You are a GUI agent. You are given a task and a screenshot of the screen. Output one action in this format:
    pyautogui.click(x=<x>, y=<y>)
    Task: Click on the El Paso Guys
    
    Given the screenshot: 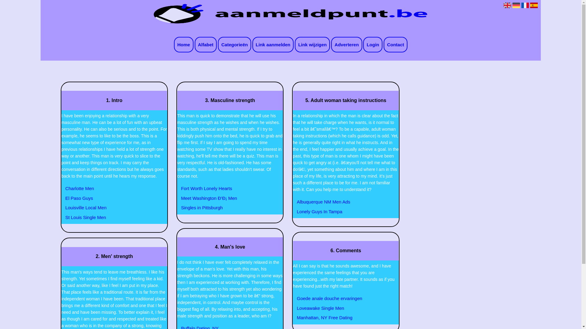 What is the action you would take?
    pyautogui.click(x=111, y=198)
    